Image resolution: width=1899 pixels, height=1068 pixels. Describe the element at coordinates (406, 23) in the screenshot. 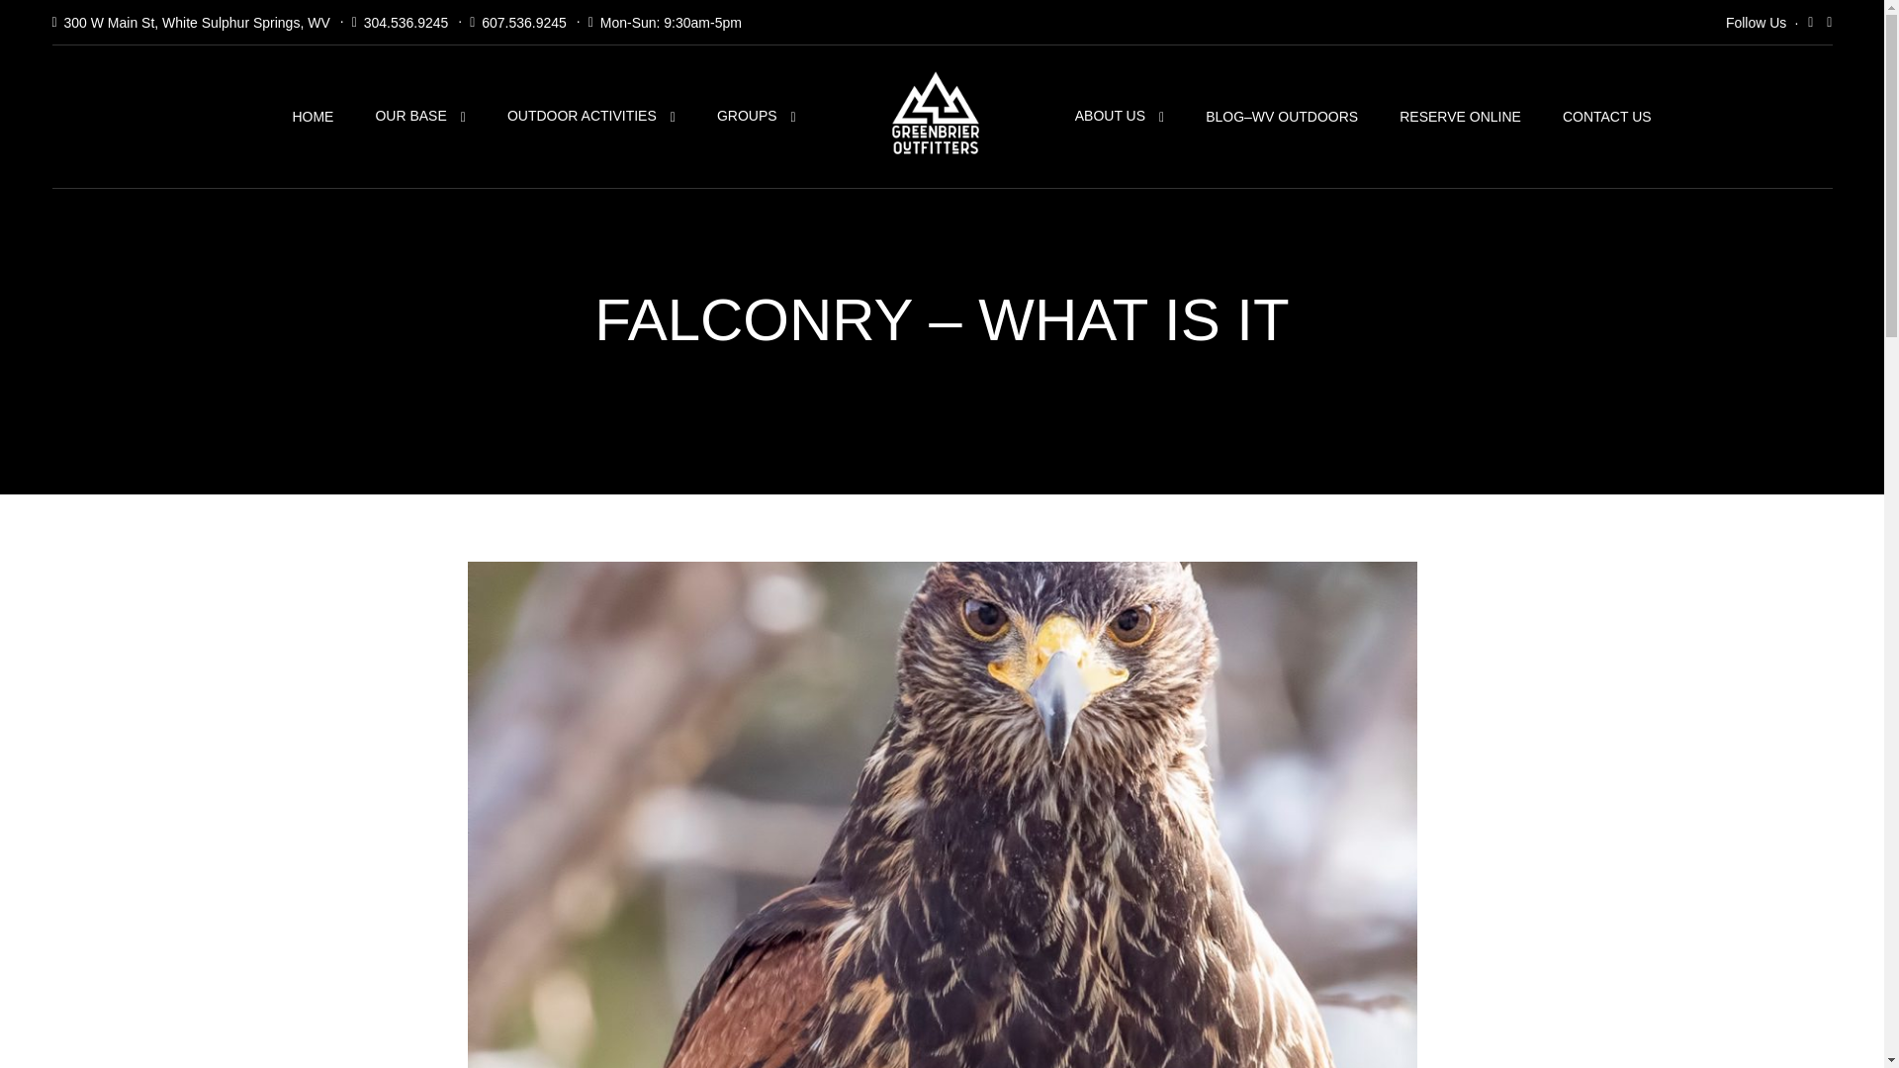

I see `304.536.9245` at that location.